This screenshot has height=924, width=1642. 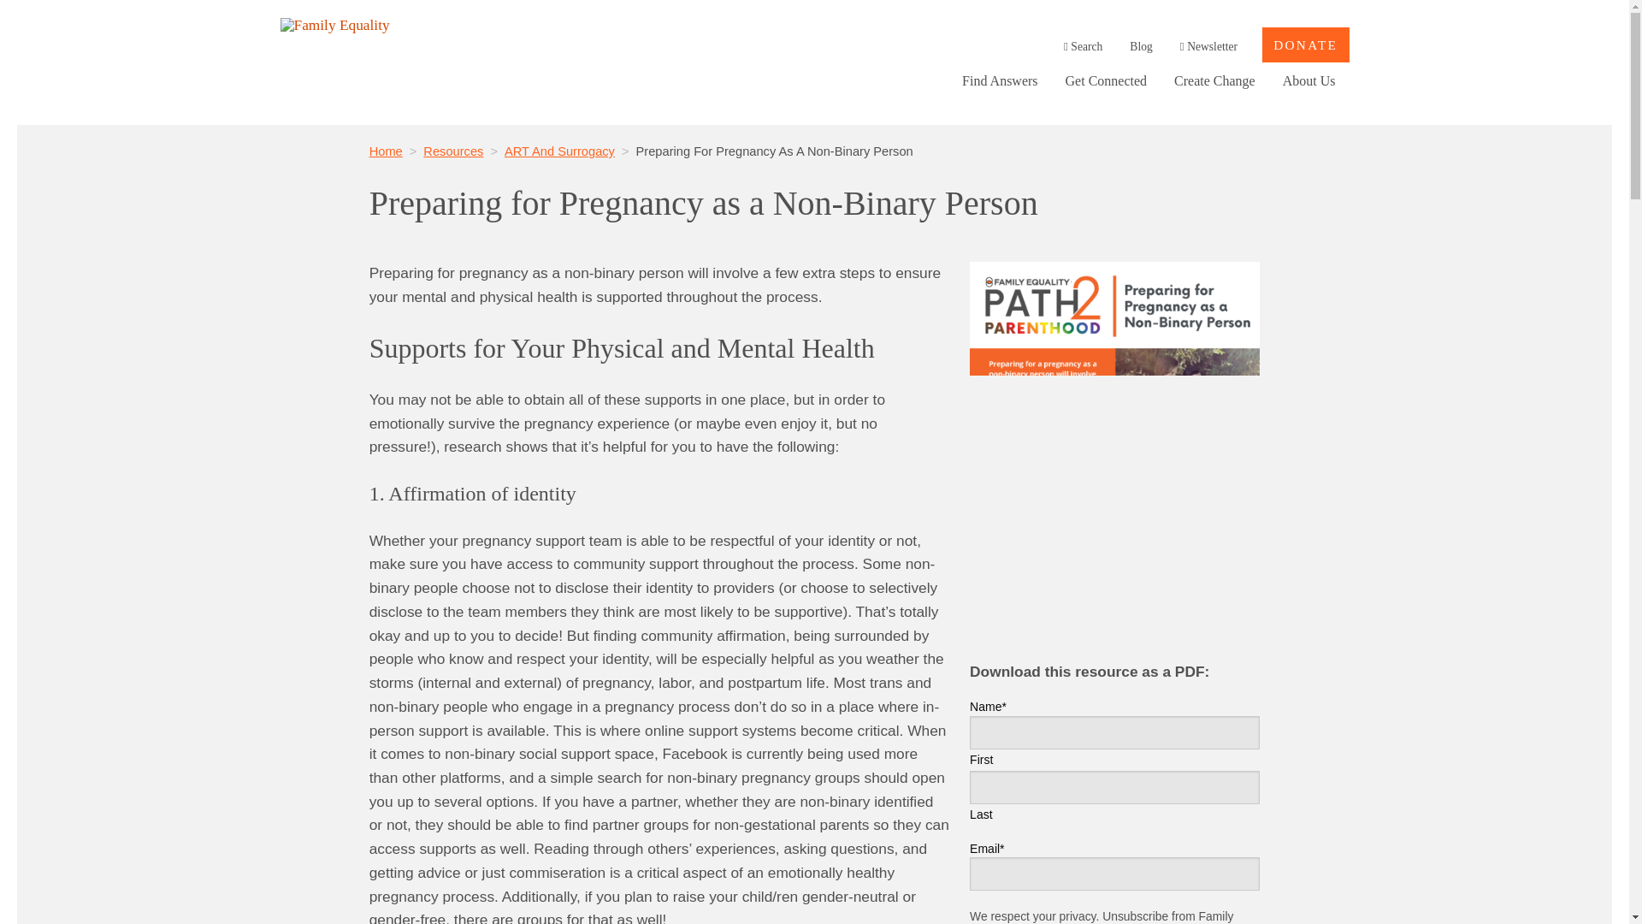 What do you see at coordinates (1309, 80) in the screenshot?
I see `About Us` at bounding box center [1309, 80].